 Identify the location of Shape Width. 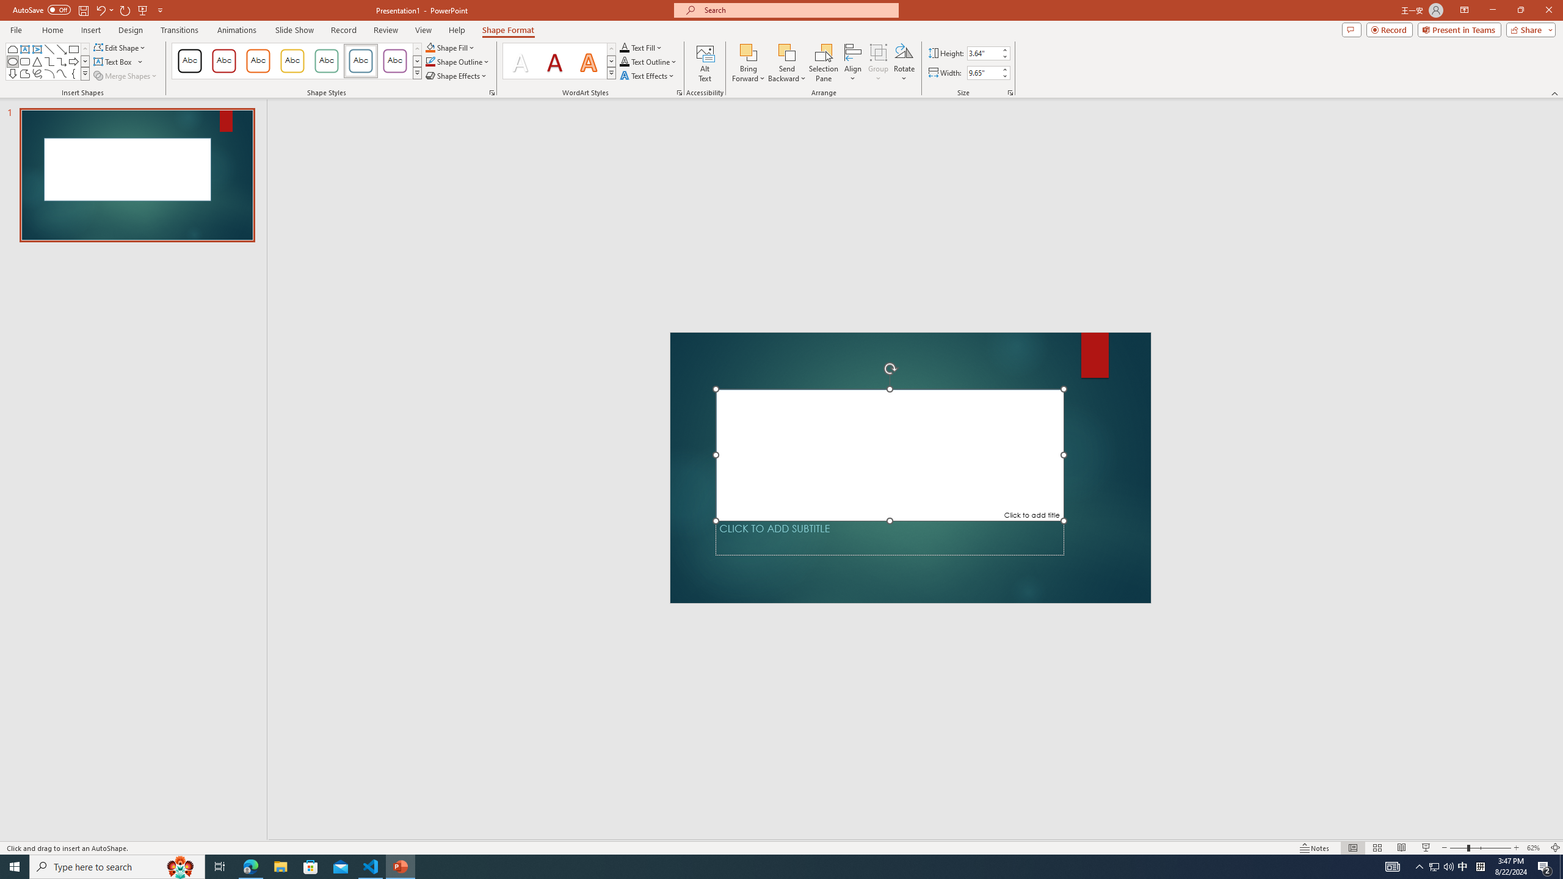
(983, 73).